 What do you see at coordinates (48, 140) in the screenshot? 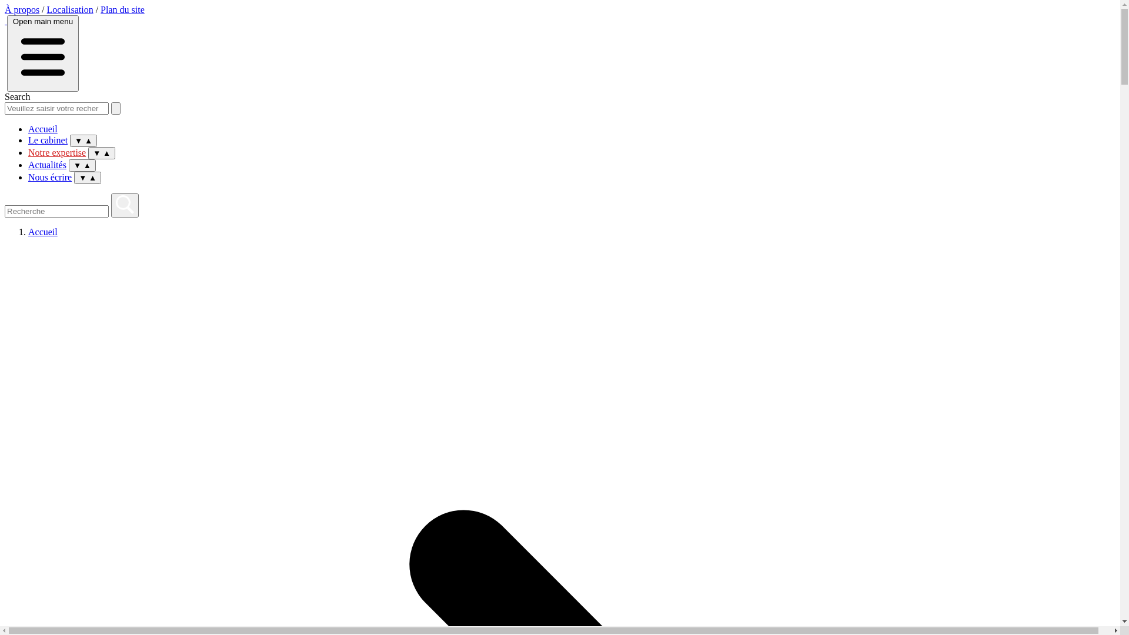
I see `Le cabinet` at bounding box center [48, 140].